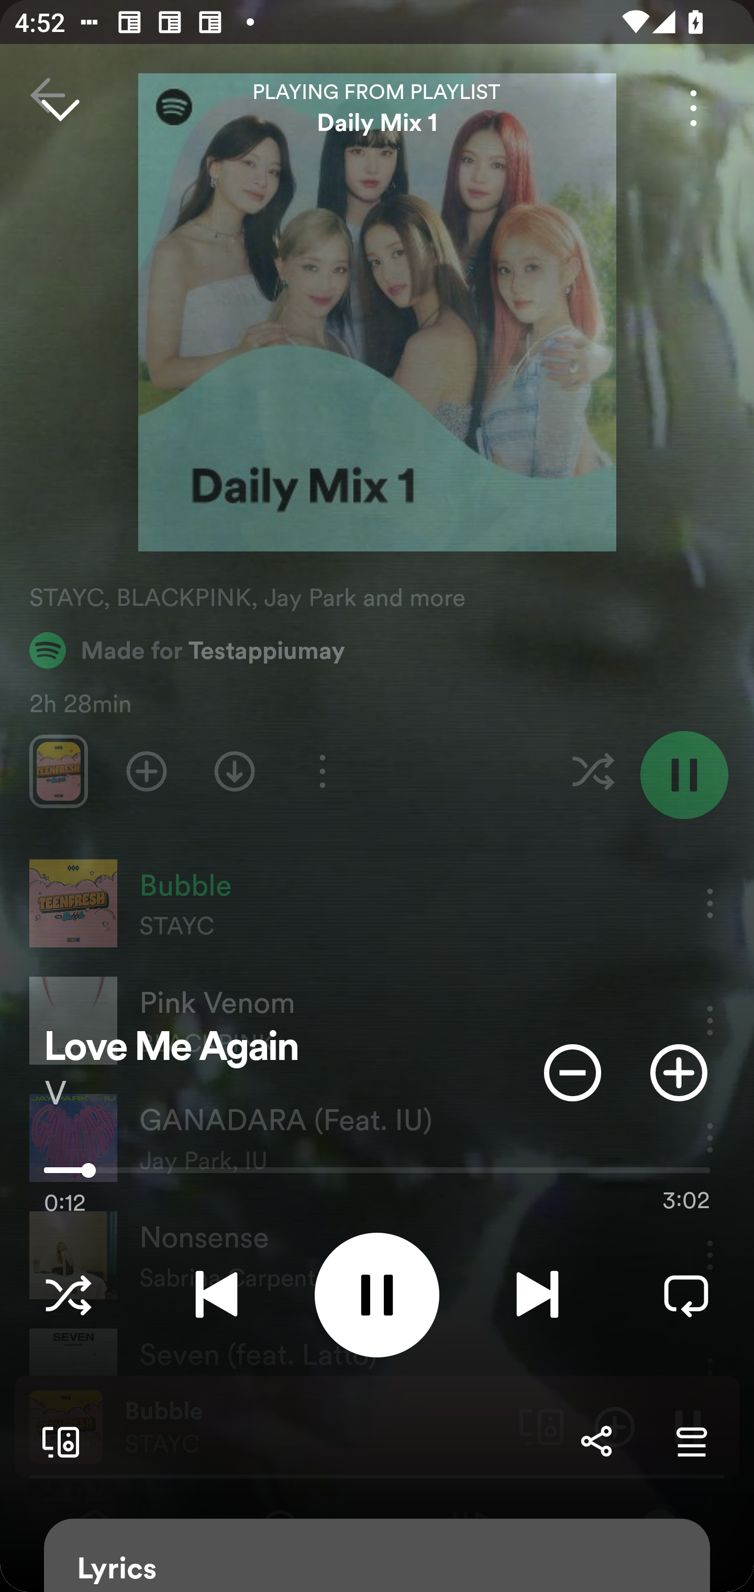 This screenshot has width=754, height=1592. What do you see at coordinates (377, 1295) in the screenshot?
I see `Pause` at bounding box center [377, 1295].